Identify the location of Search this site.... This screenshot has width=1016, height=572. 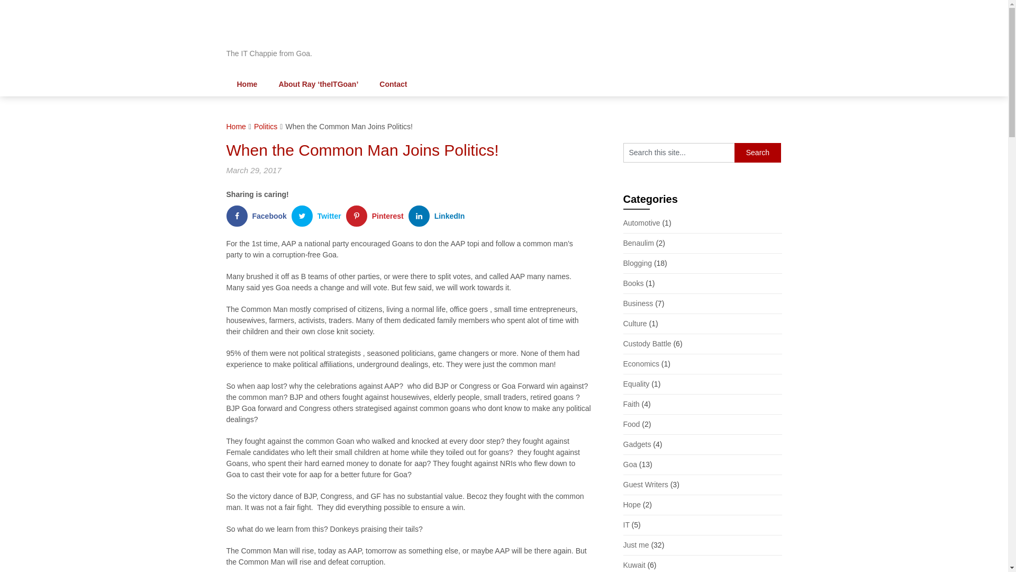
(679, 153).